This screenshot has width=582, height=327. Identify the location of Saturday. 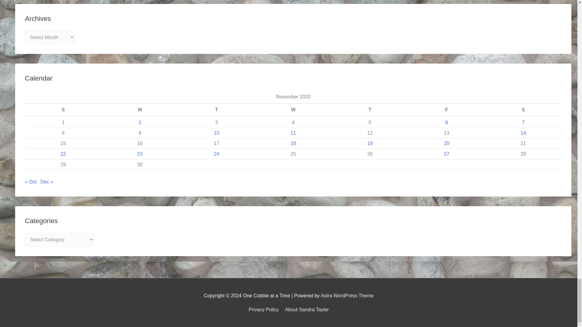
(523, 110).